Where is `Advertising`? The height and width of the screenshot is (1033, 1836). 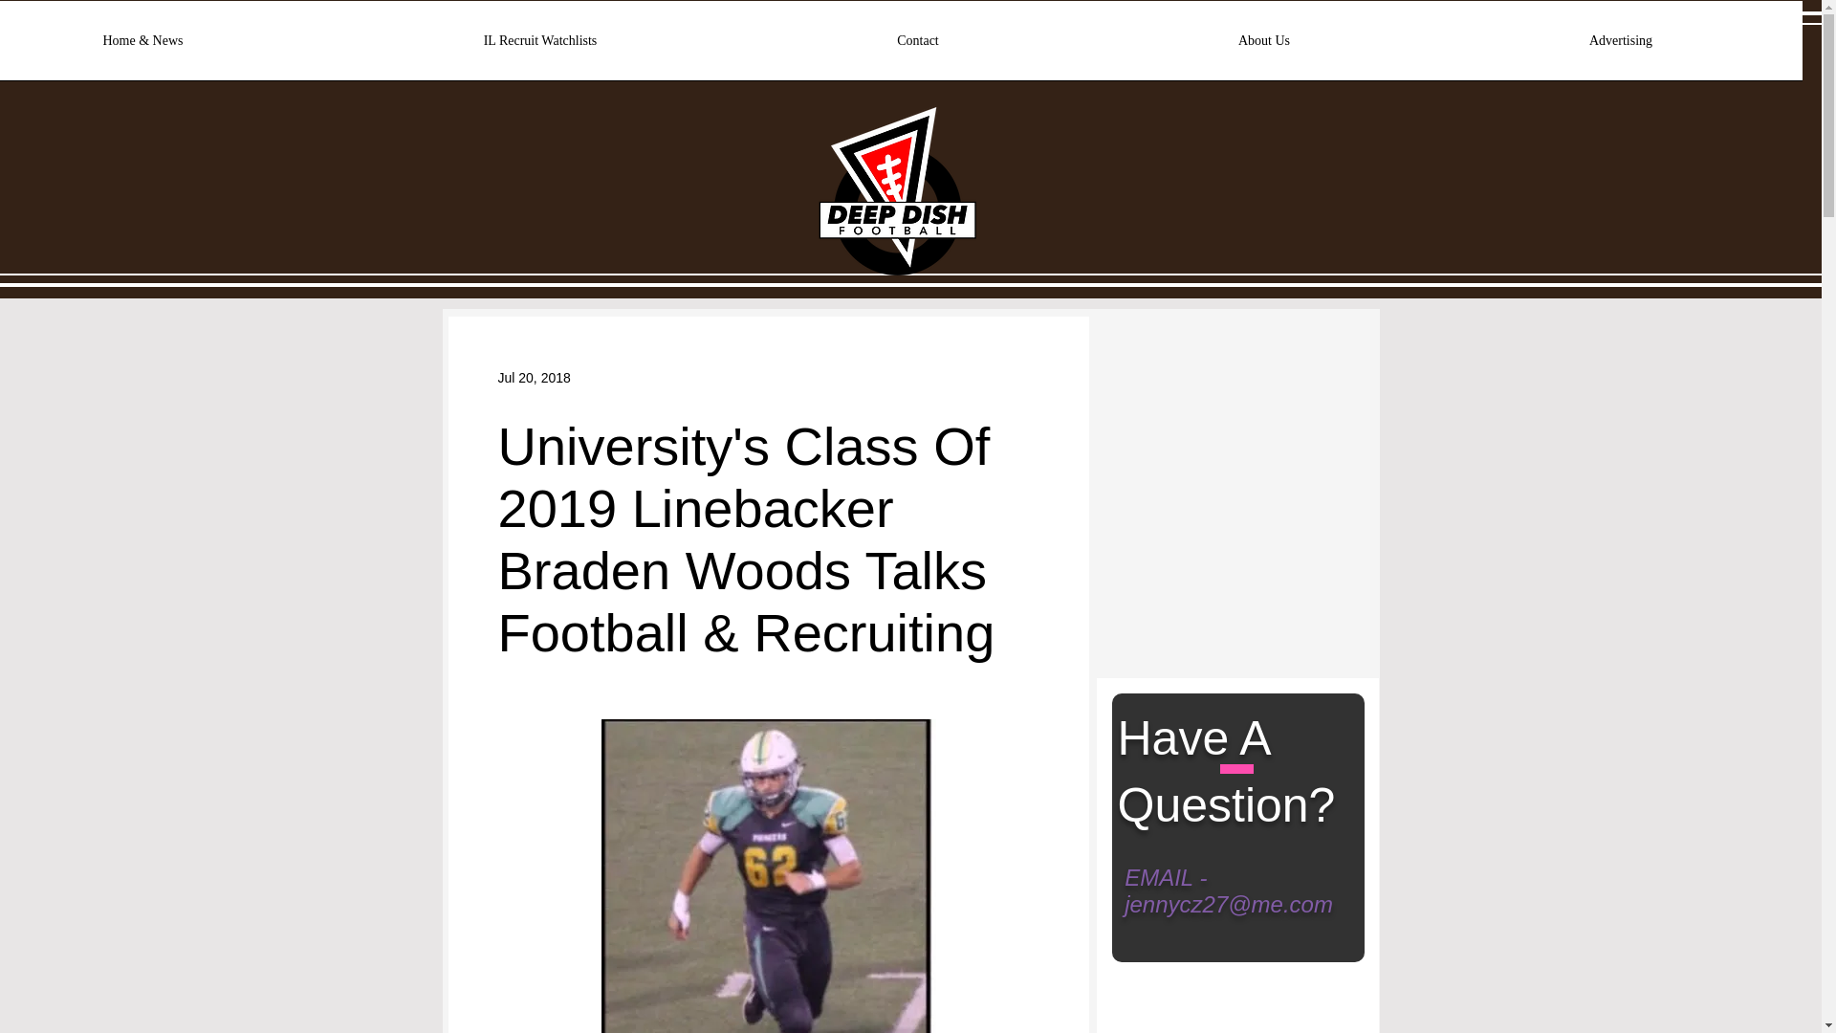 Advertising is located at coordinates (1621, 47).